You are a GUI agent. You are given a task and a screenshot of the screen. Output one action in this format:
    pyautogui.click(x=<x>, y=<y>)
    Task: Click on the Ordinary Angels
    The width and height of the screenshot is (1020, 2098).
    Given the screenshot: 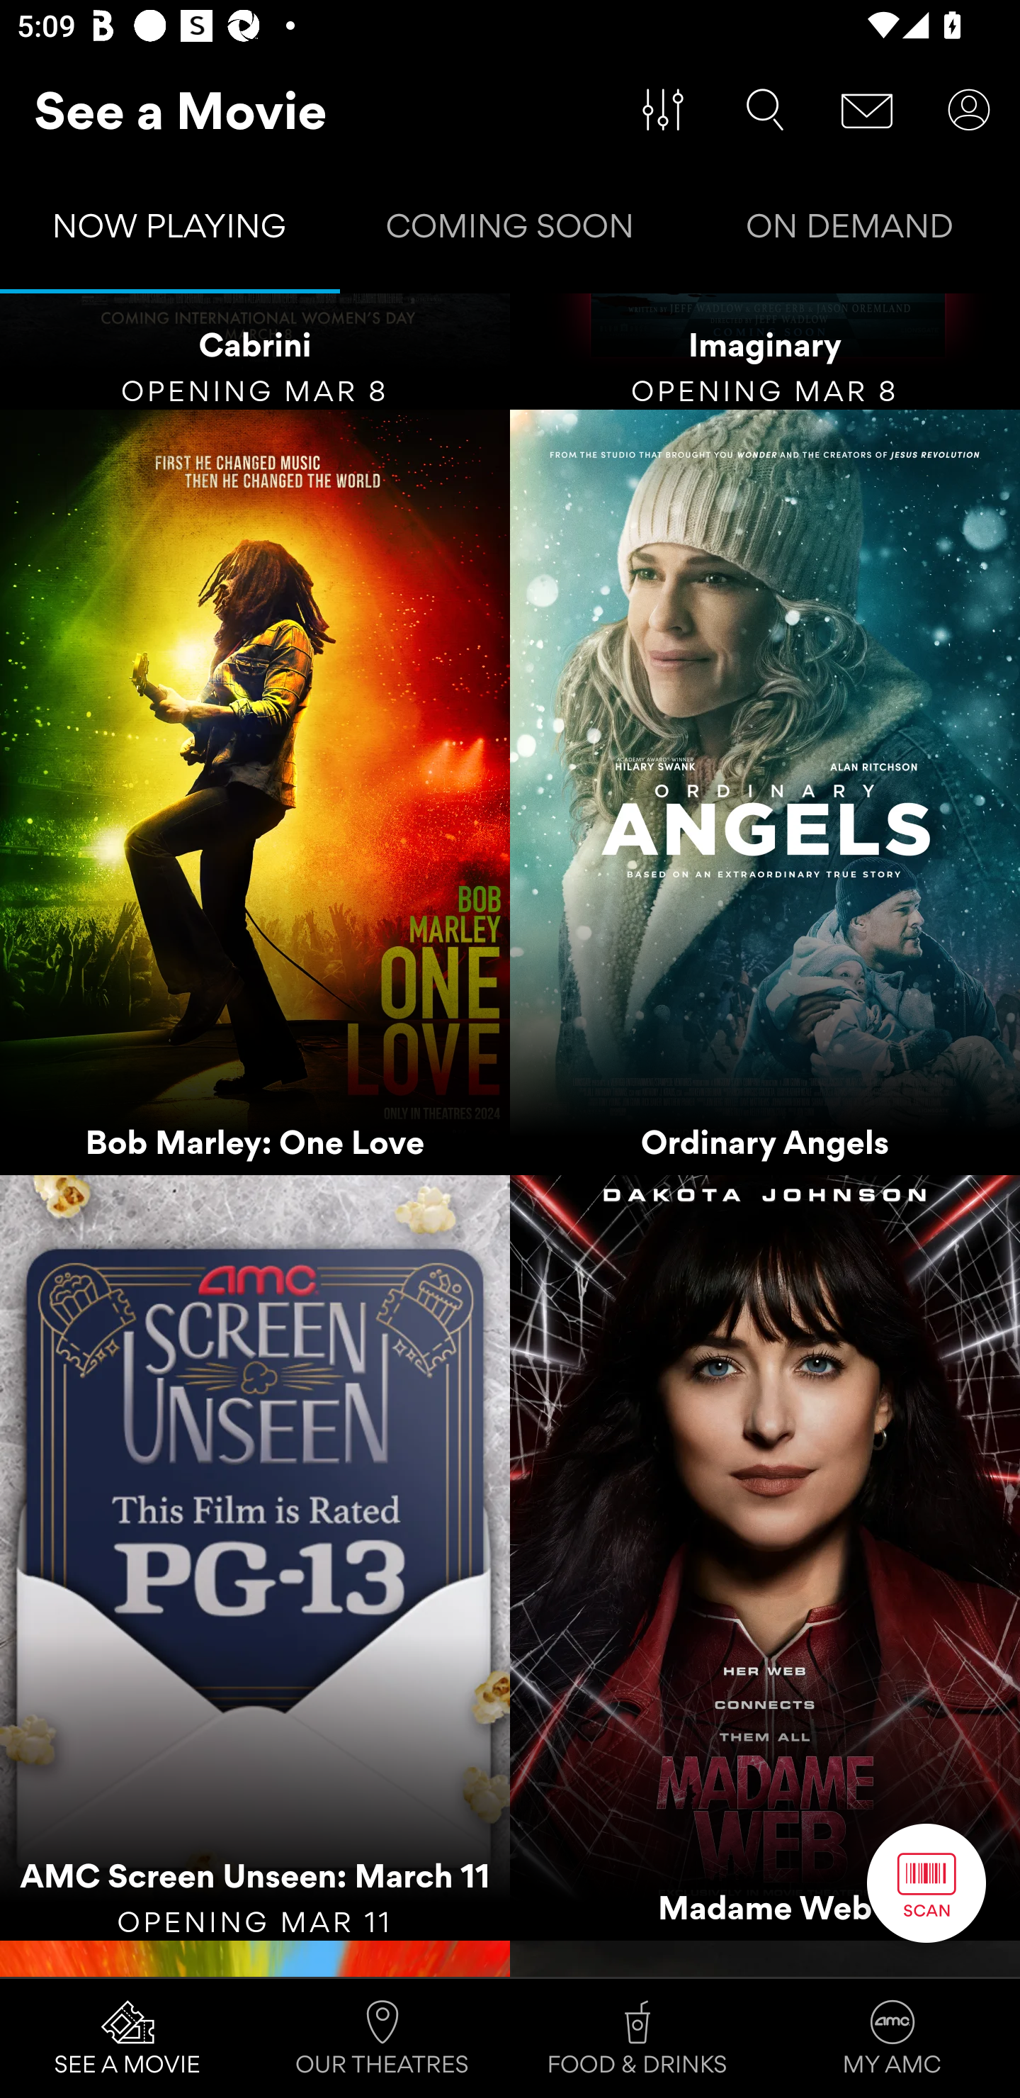 What is the action you would take?
    pyautogui.click(x=765, y=792)
    